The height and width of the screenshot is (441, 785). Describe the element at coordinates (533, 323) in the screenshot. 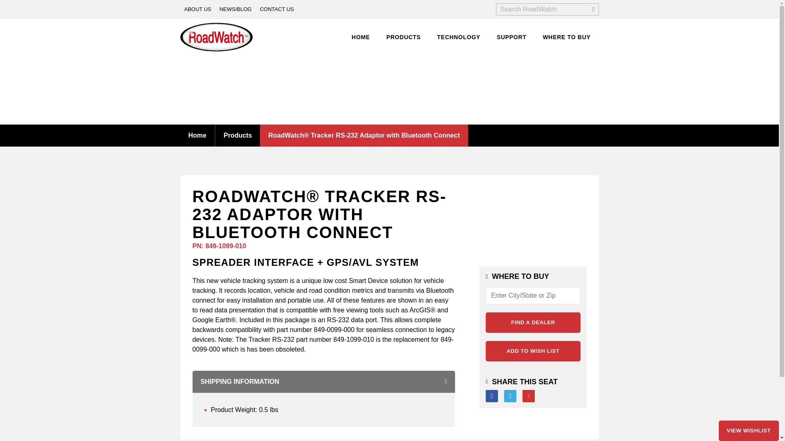

I see `FIND A DEALER` at that location.